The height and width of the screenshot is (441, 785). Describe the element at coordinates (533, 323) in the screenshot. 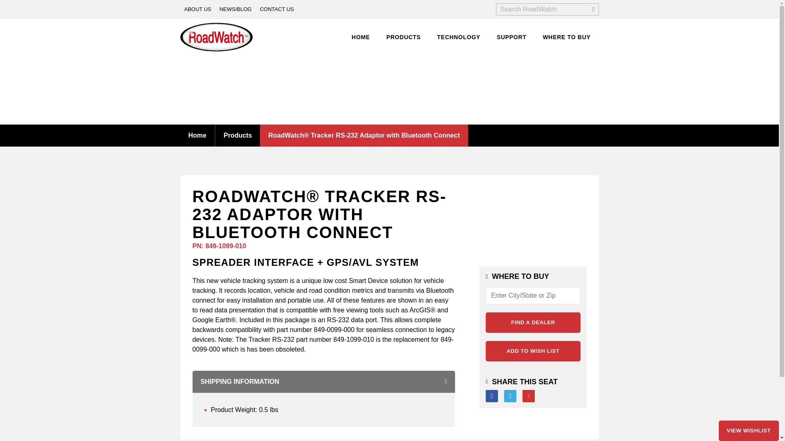

I see `FIND A DEALER` at that location.